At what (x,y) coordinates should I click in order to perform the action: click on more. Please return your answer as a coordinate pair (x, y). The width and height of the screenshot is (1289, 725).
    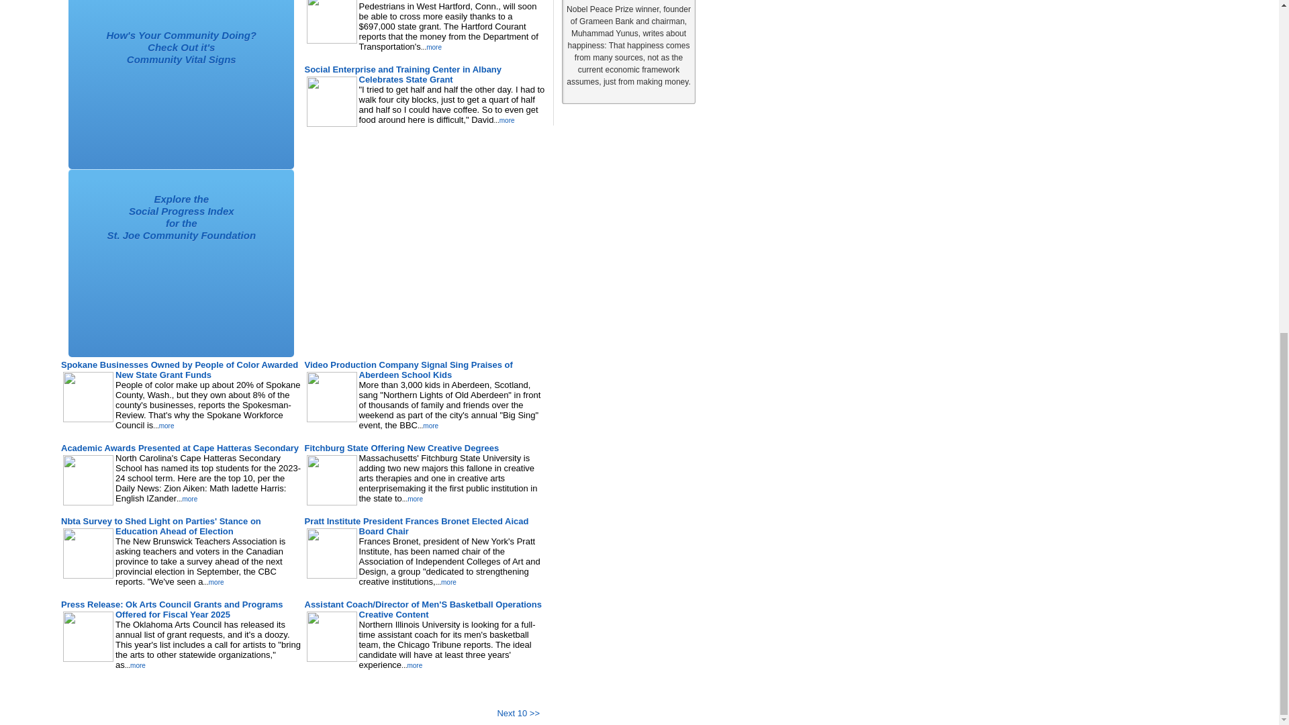
    Looking at the image, I should click on (507, 119).